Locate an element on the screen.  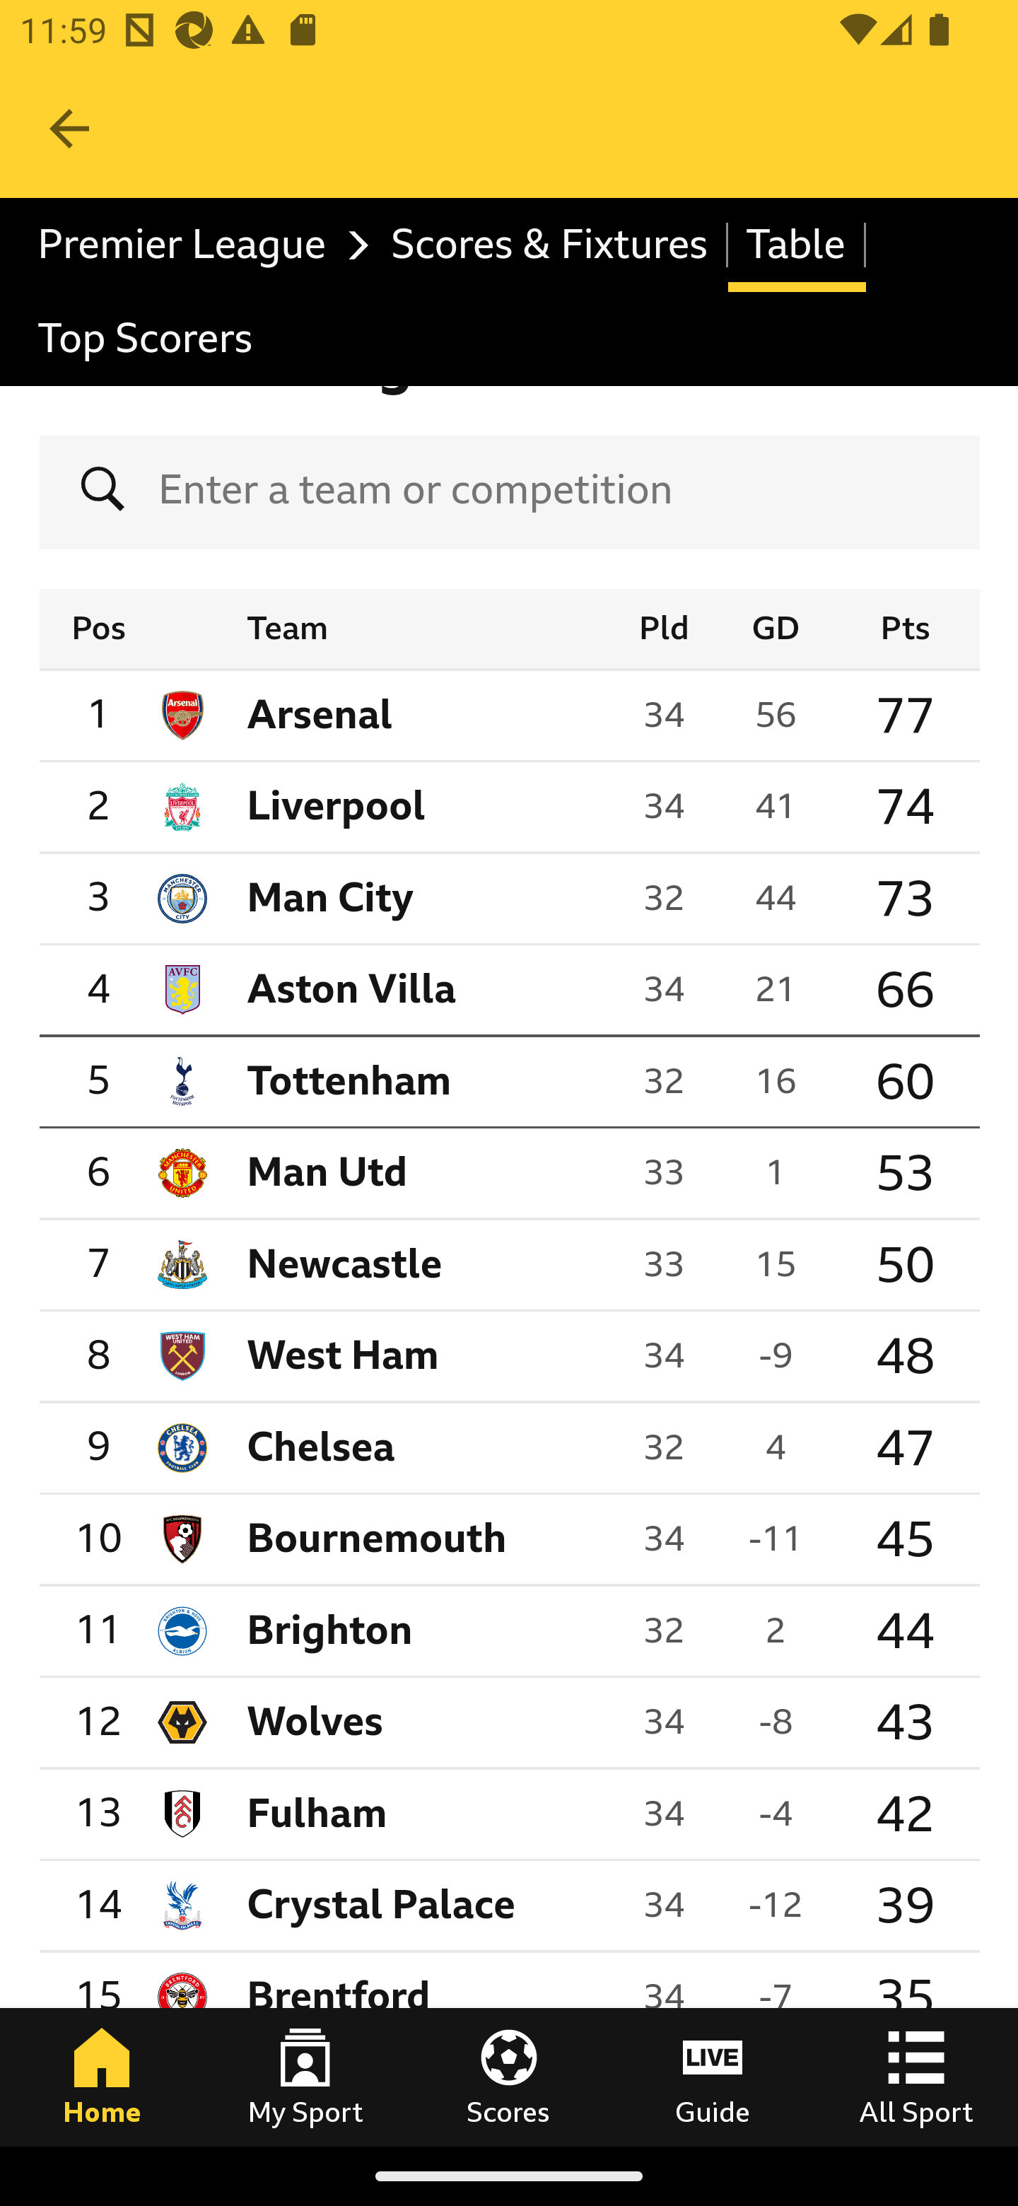
Newcastle United is located at coordinates (324, 1265).